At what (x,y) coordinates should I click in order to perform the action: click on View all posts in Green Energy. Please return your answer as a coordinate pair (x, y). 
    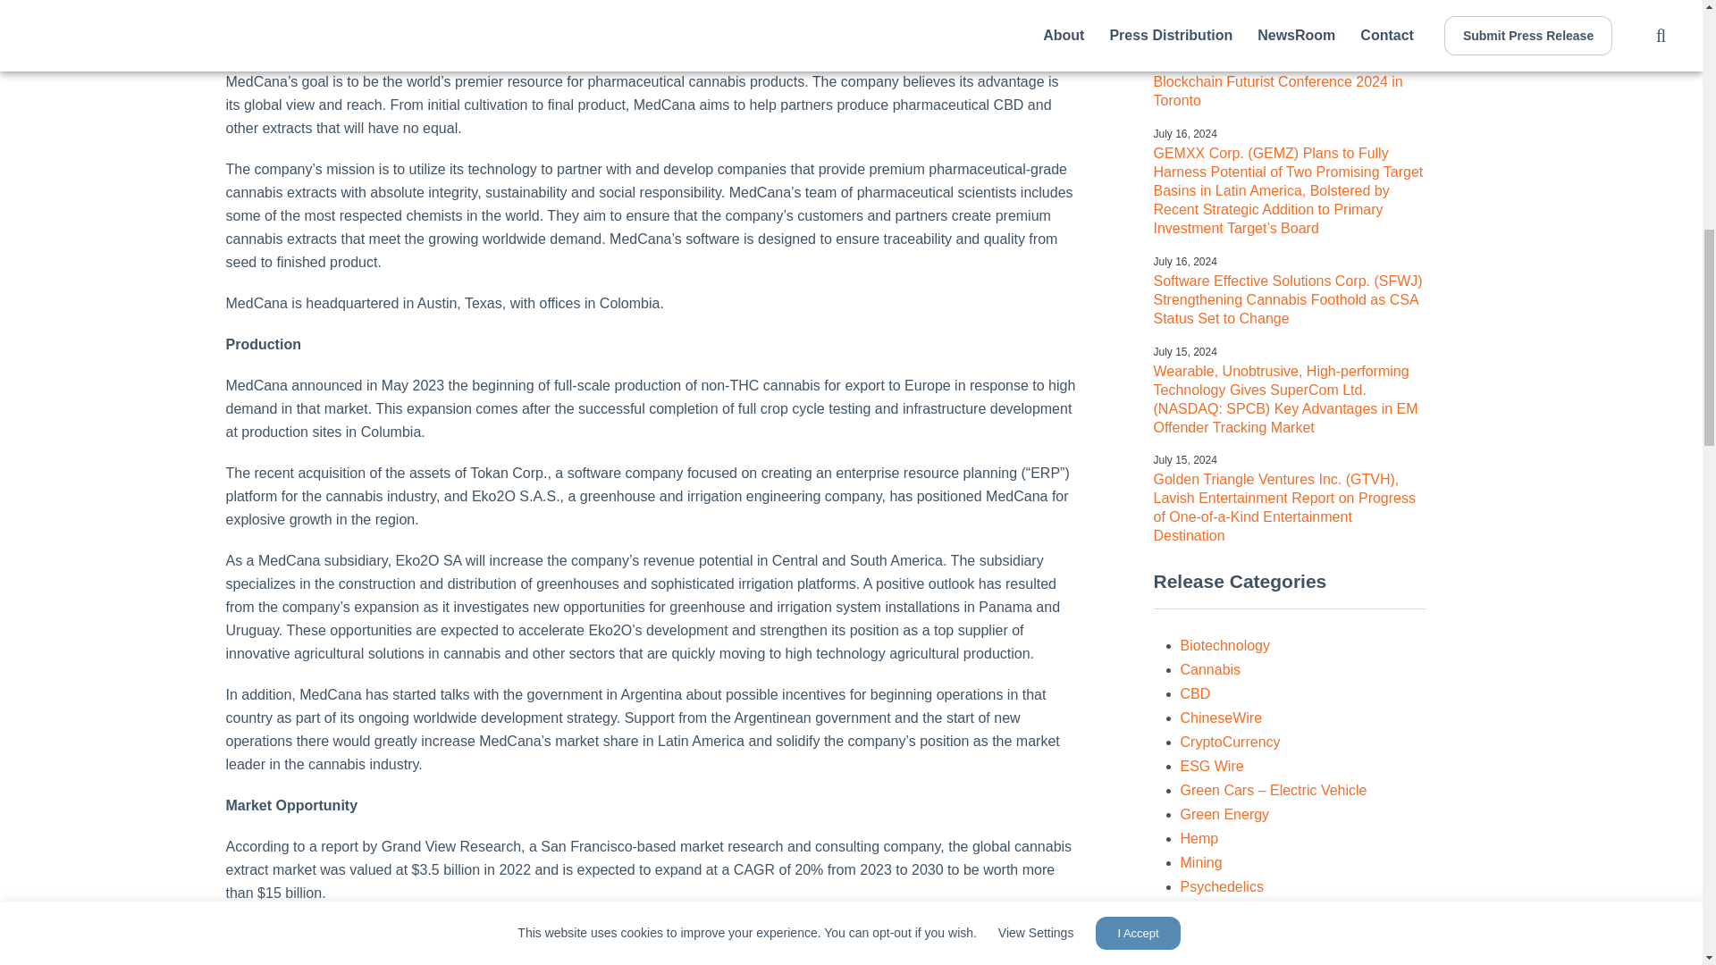
    Looking at the image, I should click on (1224, 814).